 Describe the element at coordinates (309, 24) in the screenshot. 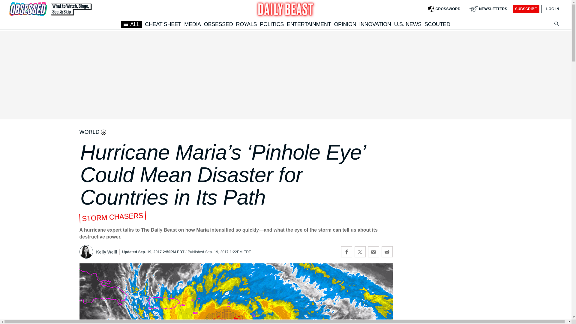

I see `ENTERTAINMENT` at that location.